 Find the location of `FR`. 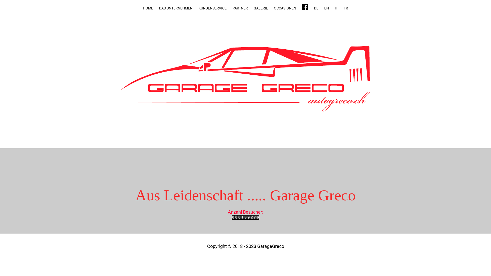

FR is located at coordinates (346, 8).